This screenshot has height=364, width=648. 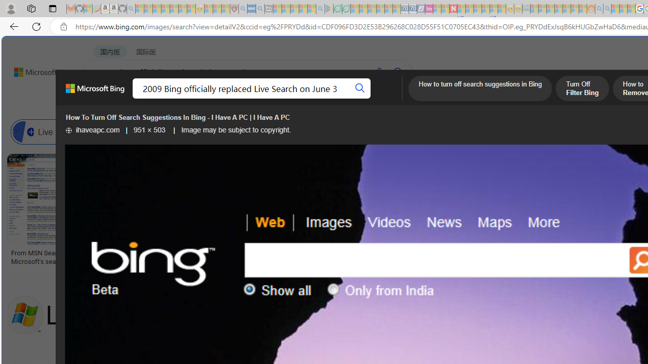 What do you see at coordinates (360, 88) in the screenshot?
I see `Search button` at bounding box center [360, 88].